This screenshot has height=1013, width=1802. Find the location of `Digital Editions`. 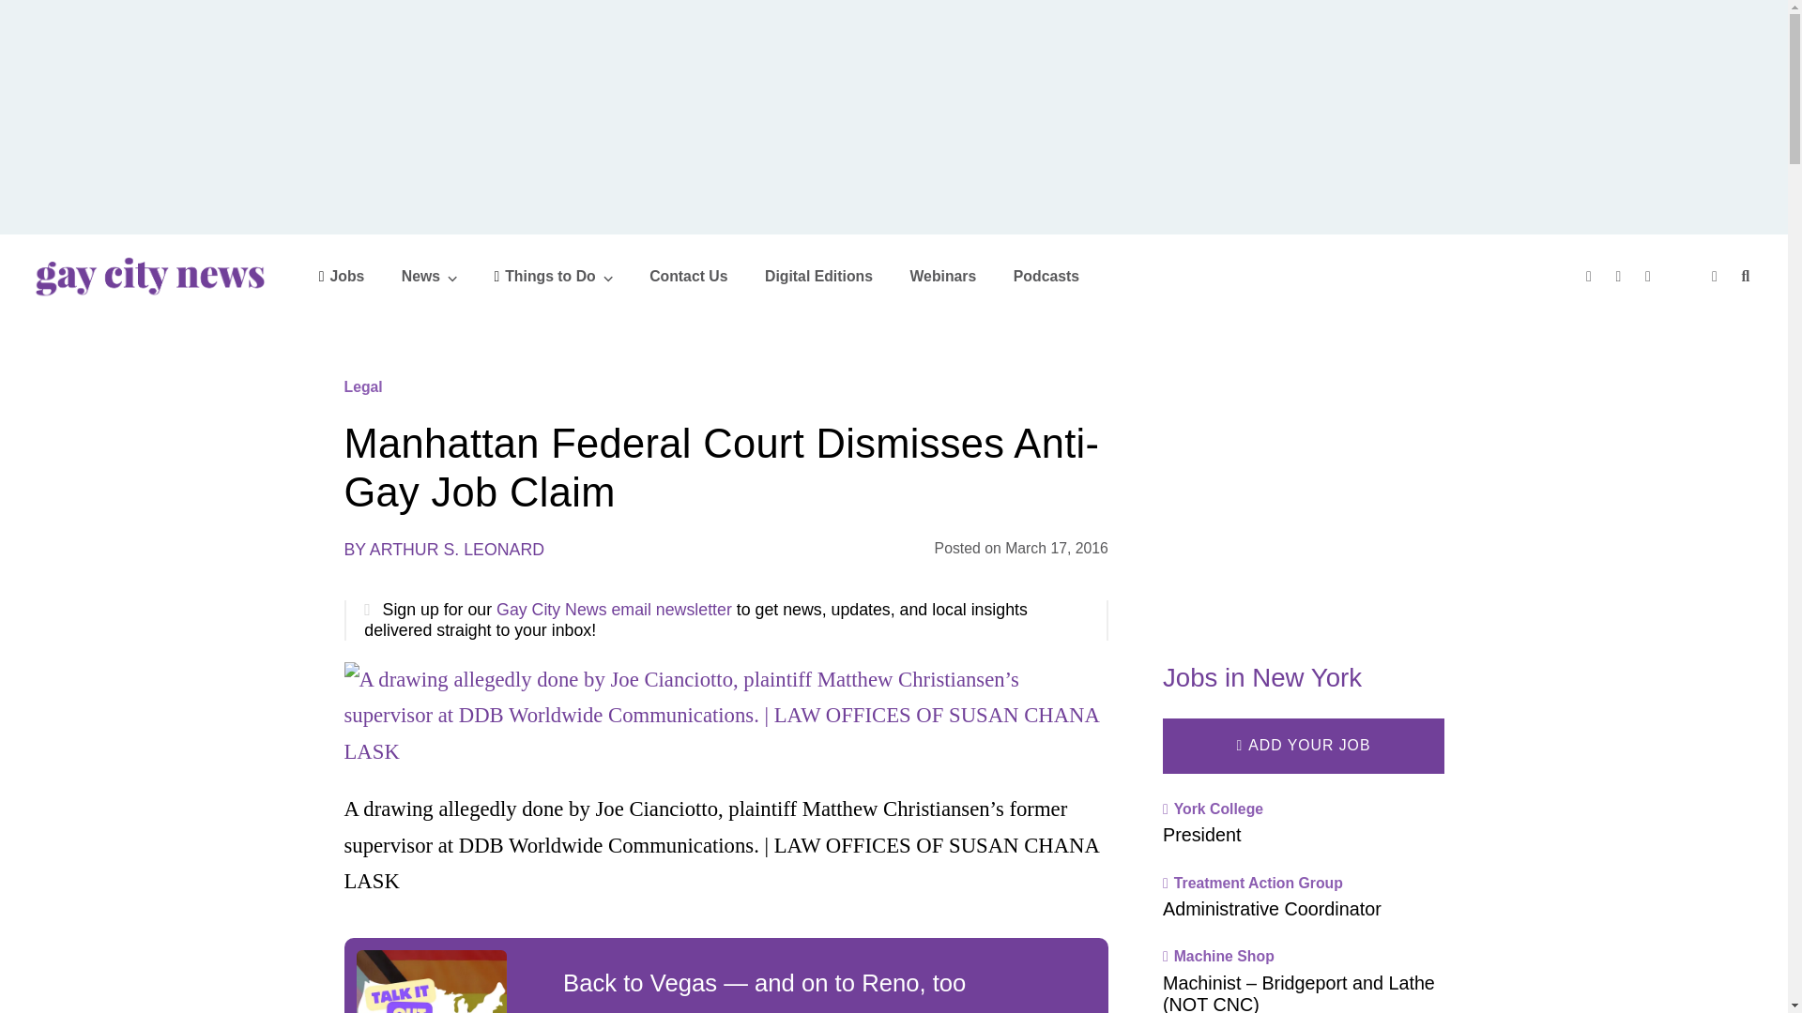

Digital Editions is located at coordinates (818, 276).